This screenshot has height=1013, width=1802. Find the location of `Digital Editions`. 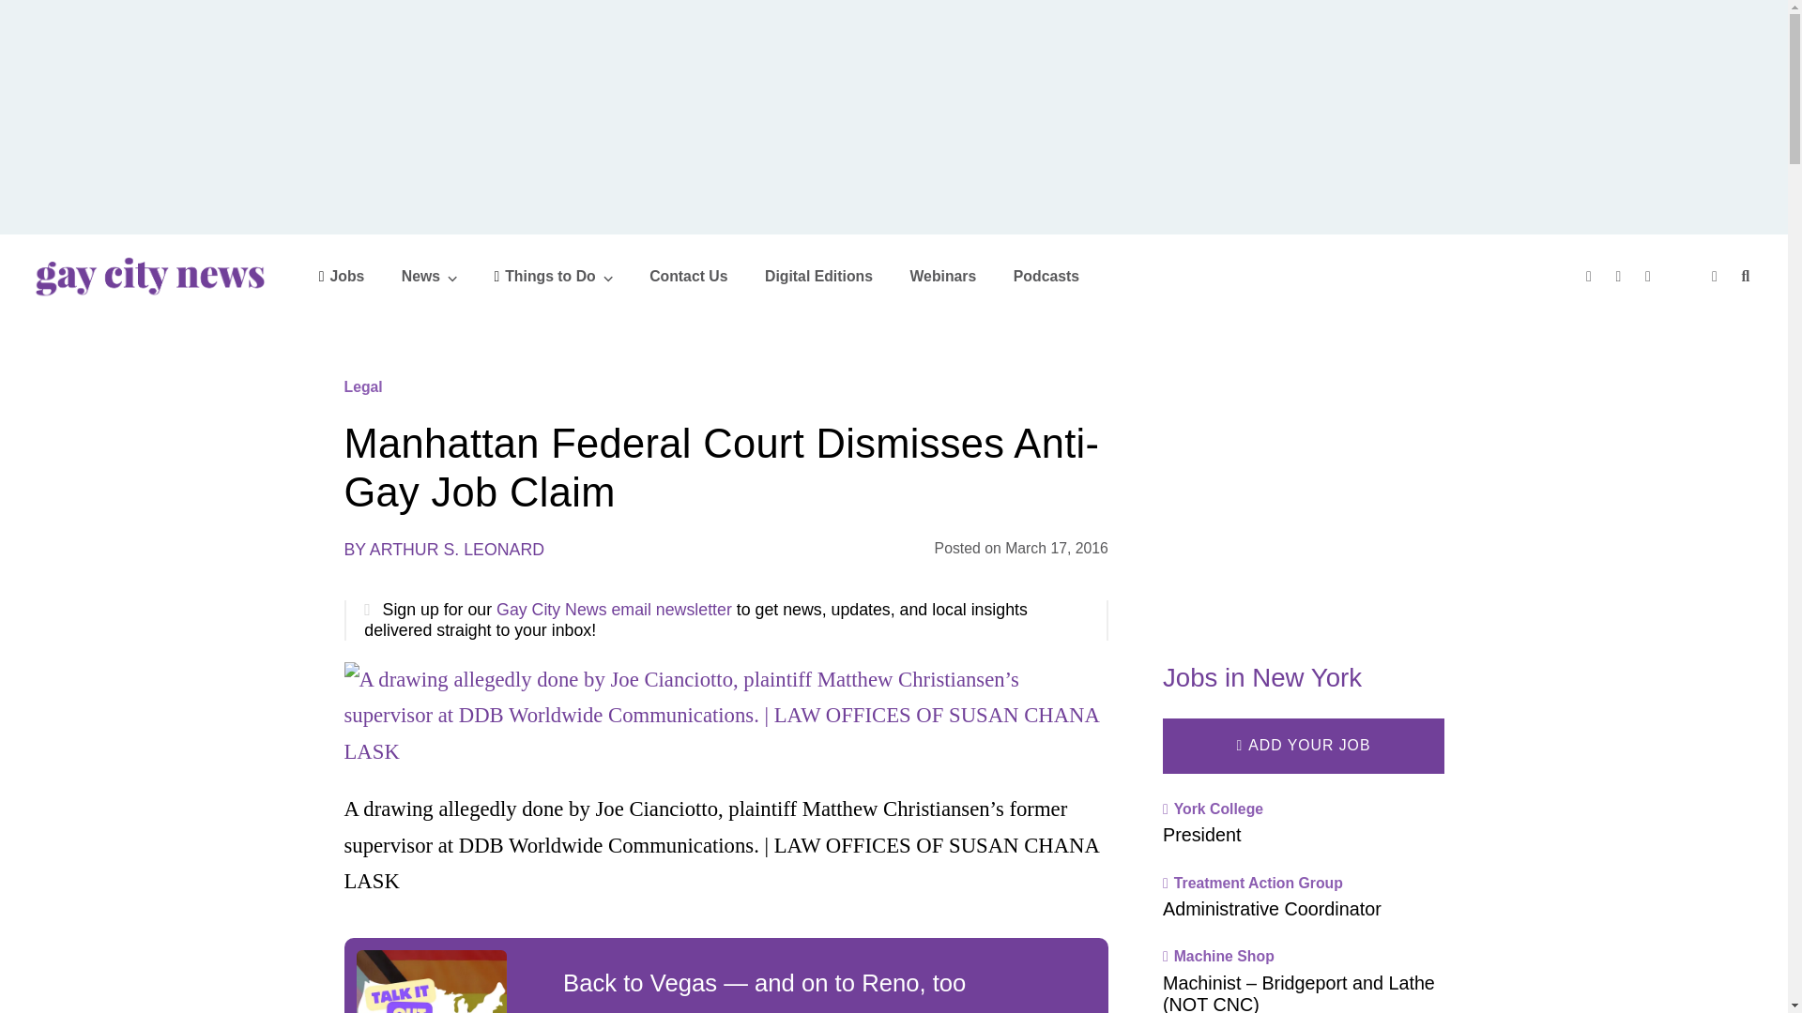

Digital Editions is located at coordinates (818, 276).